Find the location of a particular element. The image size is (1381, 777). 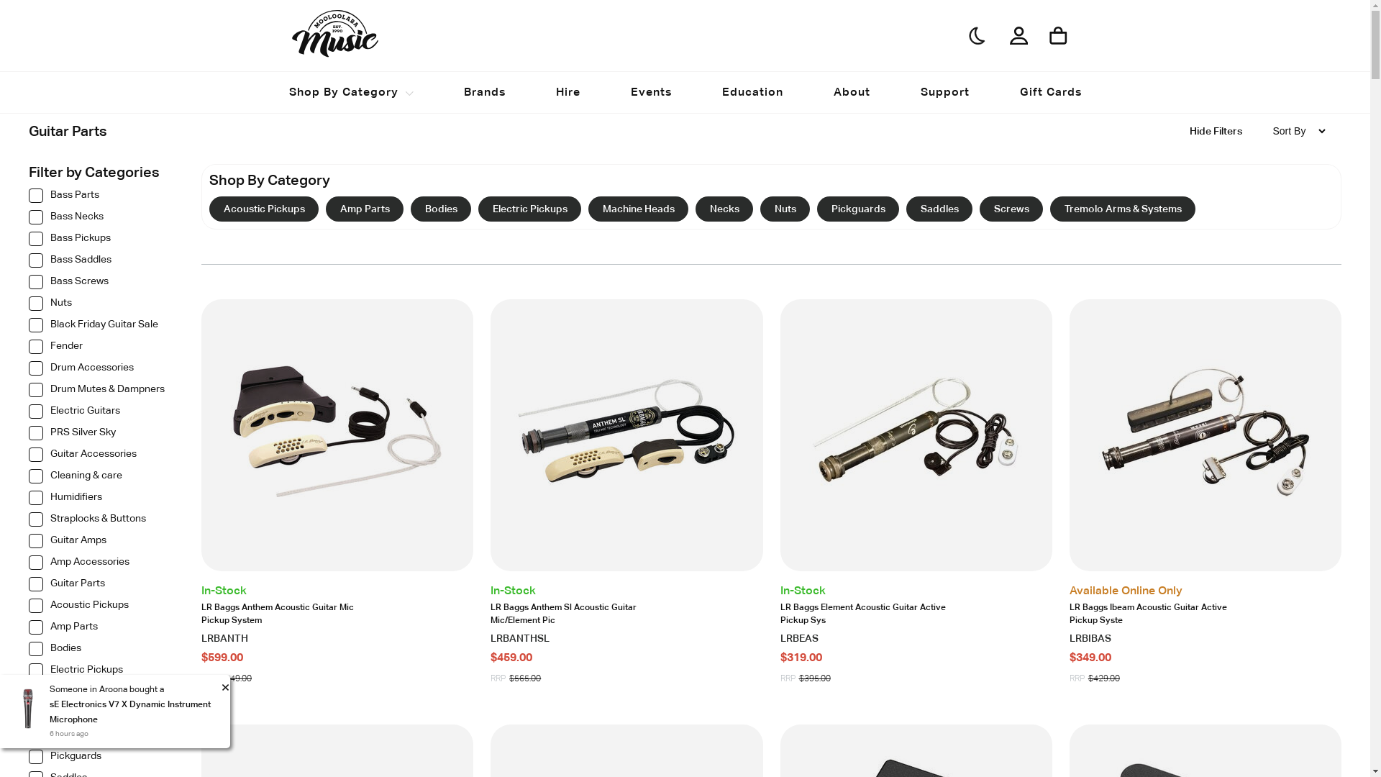

Machine Heads is located at coordinates (101, 696).